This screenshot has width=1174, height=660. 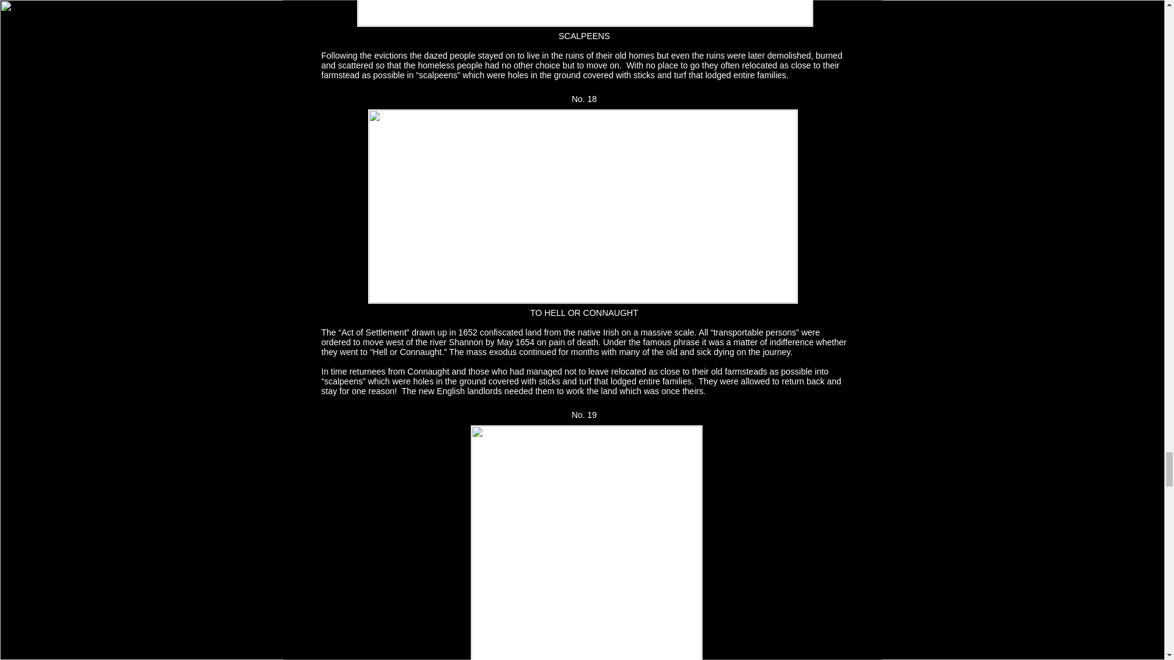 I want to click on IMG-Chapter9T.jpg, so click(x=586, y=543).